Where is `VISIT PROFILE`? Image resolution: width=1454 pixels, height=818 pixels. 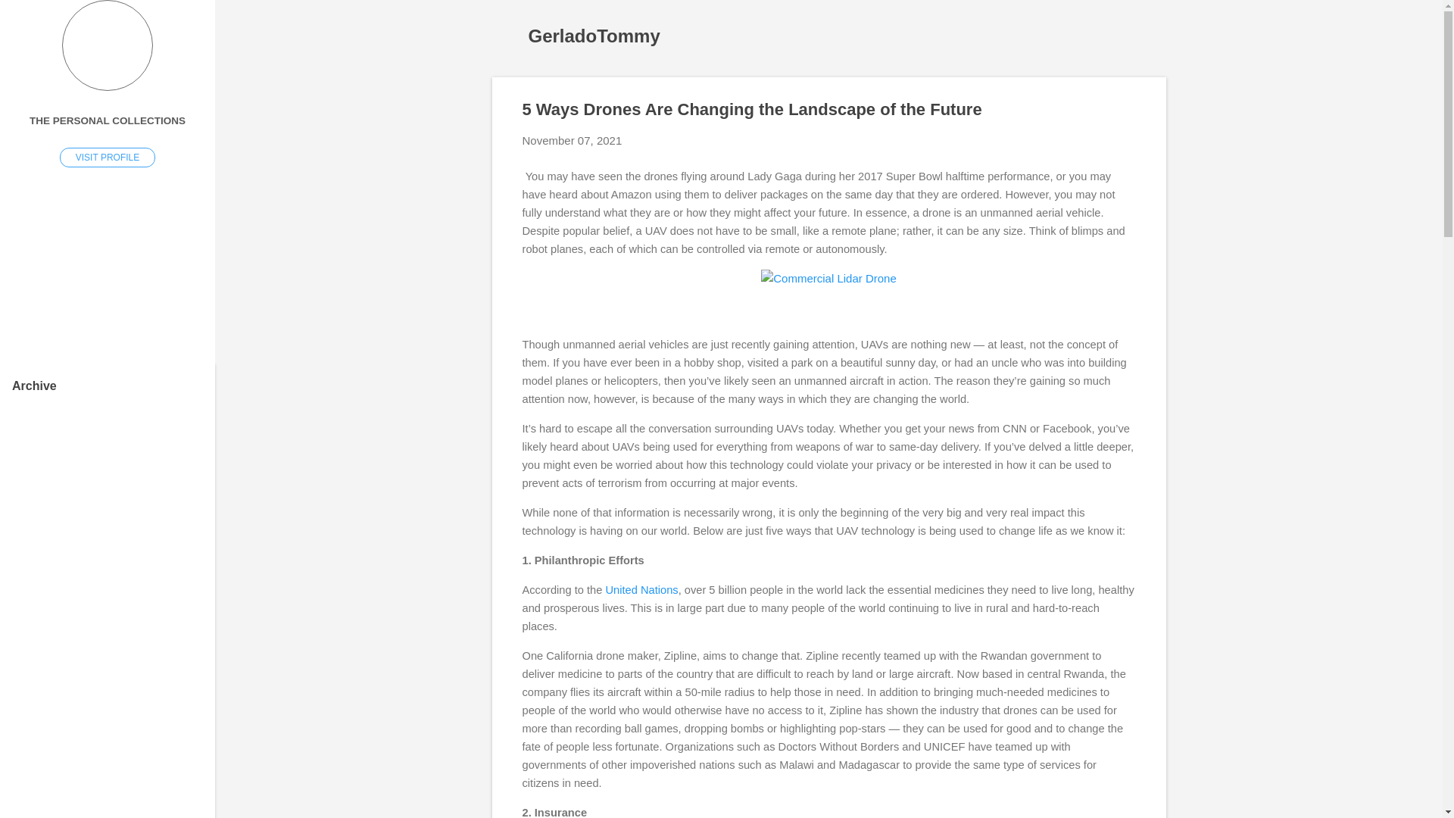 VISIT PROFILE is located at coordinates (108, 158).